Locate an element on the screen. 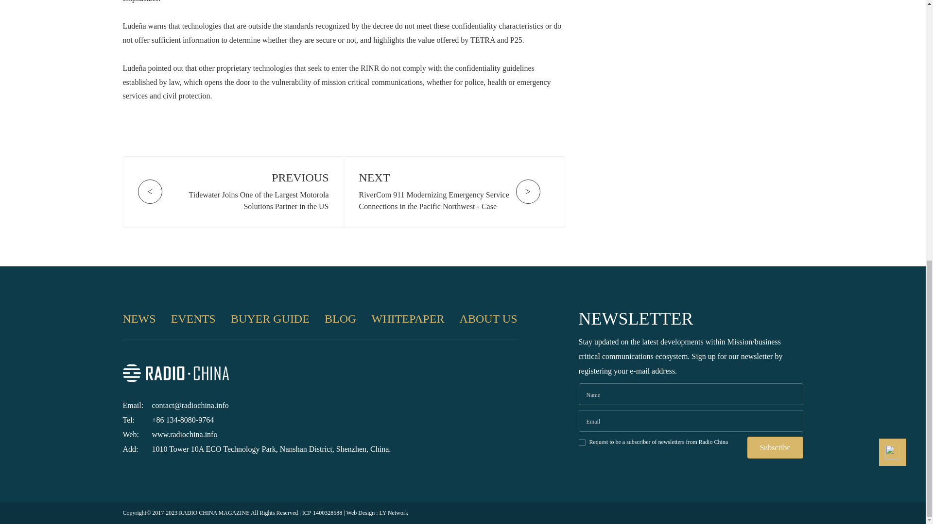 The height and width of the screenshot is (524, 933). LY Network is located at coordinates (394, 512).